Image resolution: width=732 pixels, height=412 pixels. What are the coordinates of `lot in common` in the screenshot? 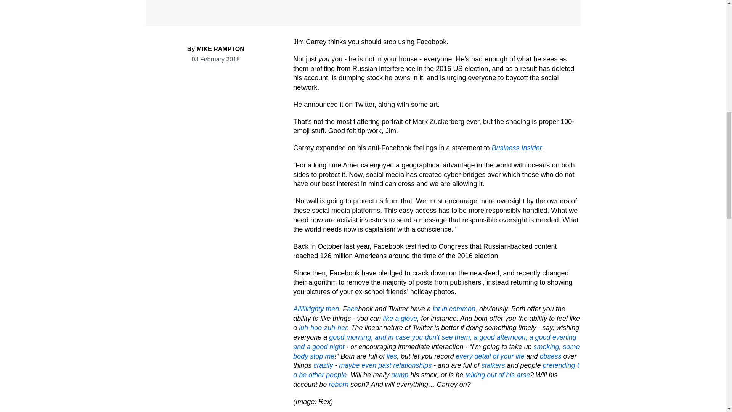 It's located at (454, 309).